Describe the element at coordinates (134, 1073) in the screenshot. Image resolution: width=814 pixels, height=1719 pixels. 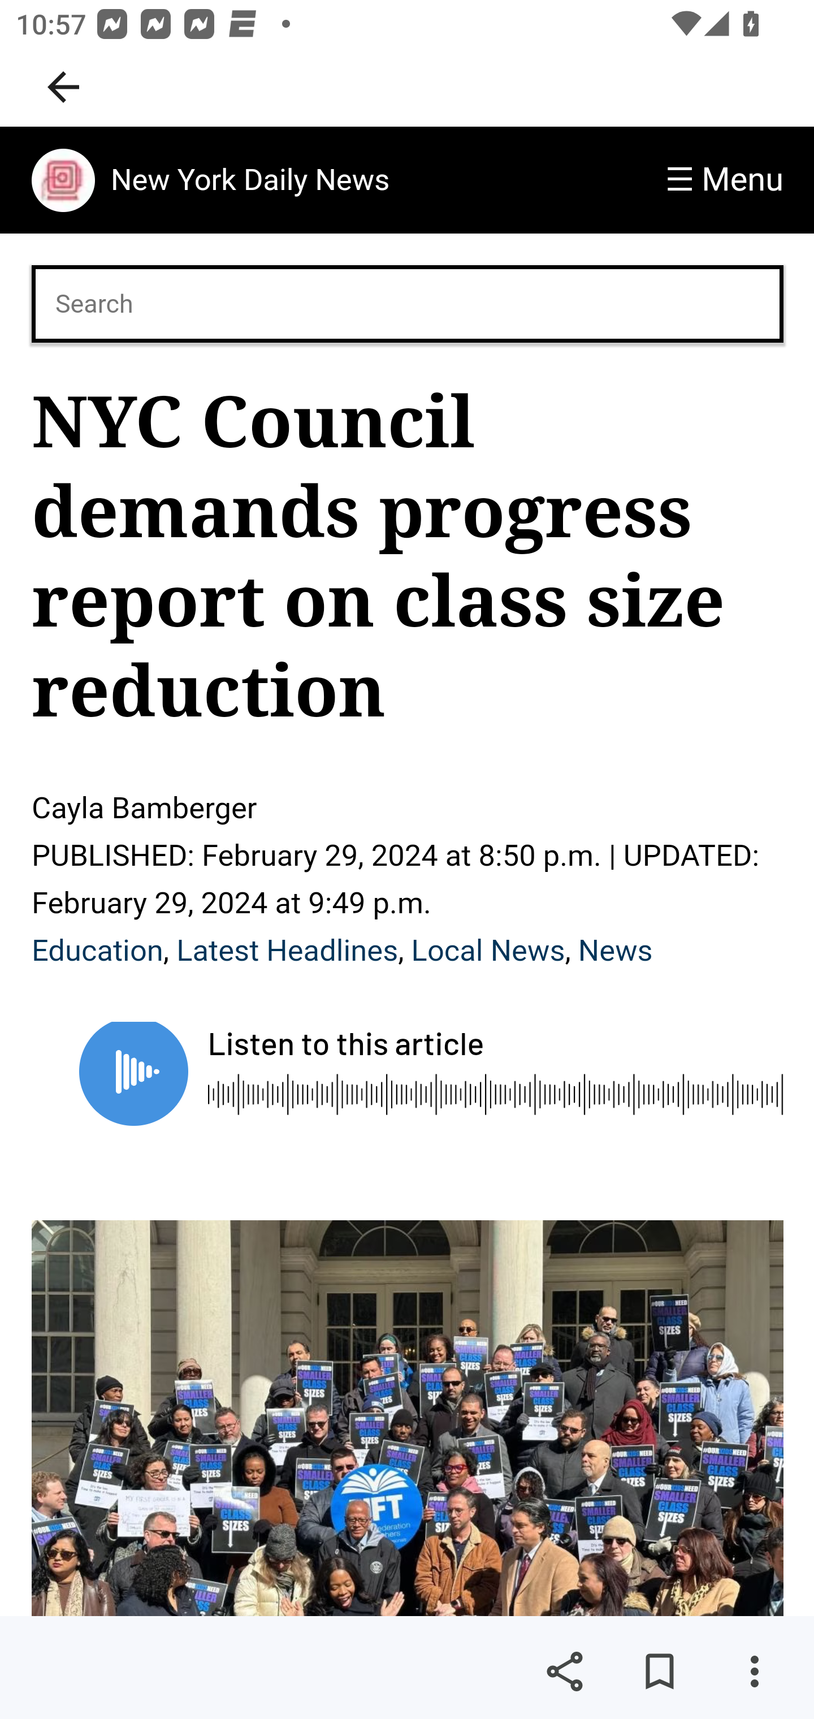
I see `Play` at that location.